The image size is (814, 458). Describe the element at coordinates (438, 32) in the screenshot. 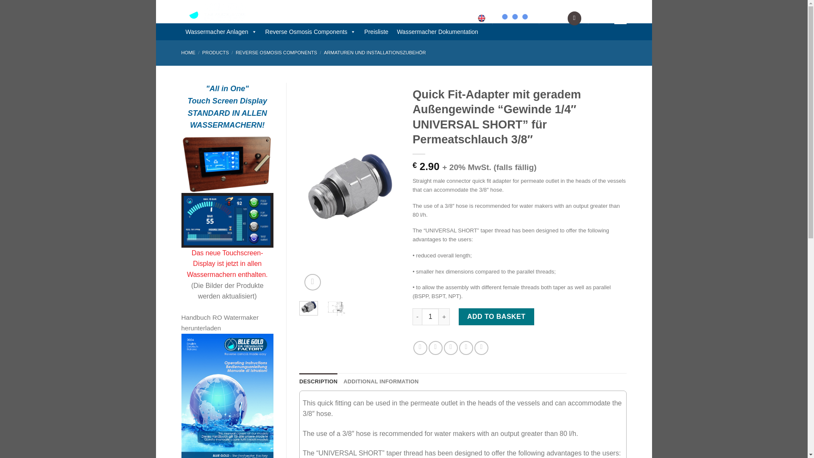

I see `Wassermacher Dokumentation` at that location.